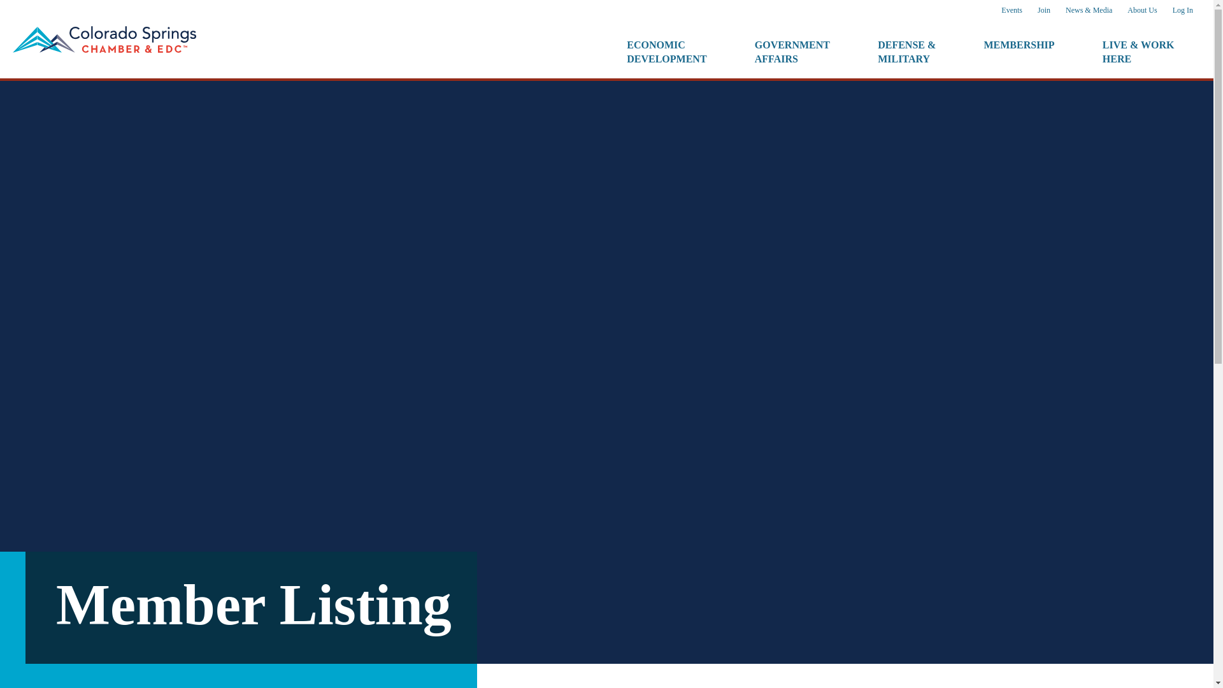  What do you see at coordinates (1019, 52) in the screenshot?
I see `About Us` at bounding box center [1019, 52].